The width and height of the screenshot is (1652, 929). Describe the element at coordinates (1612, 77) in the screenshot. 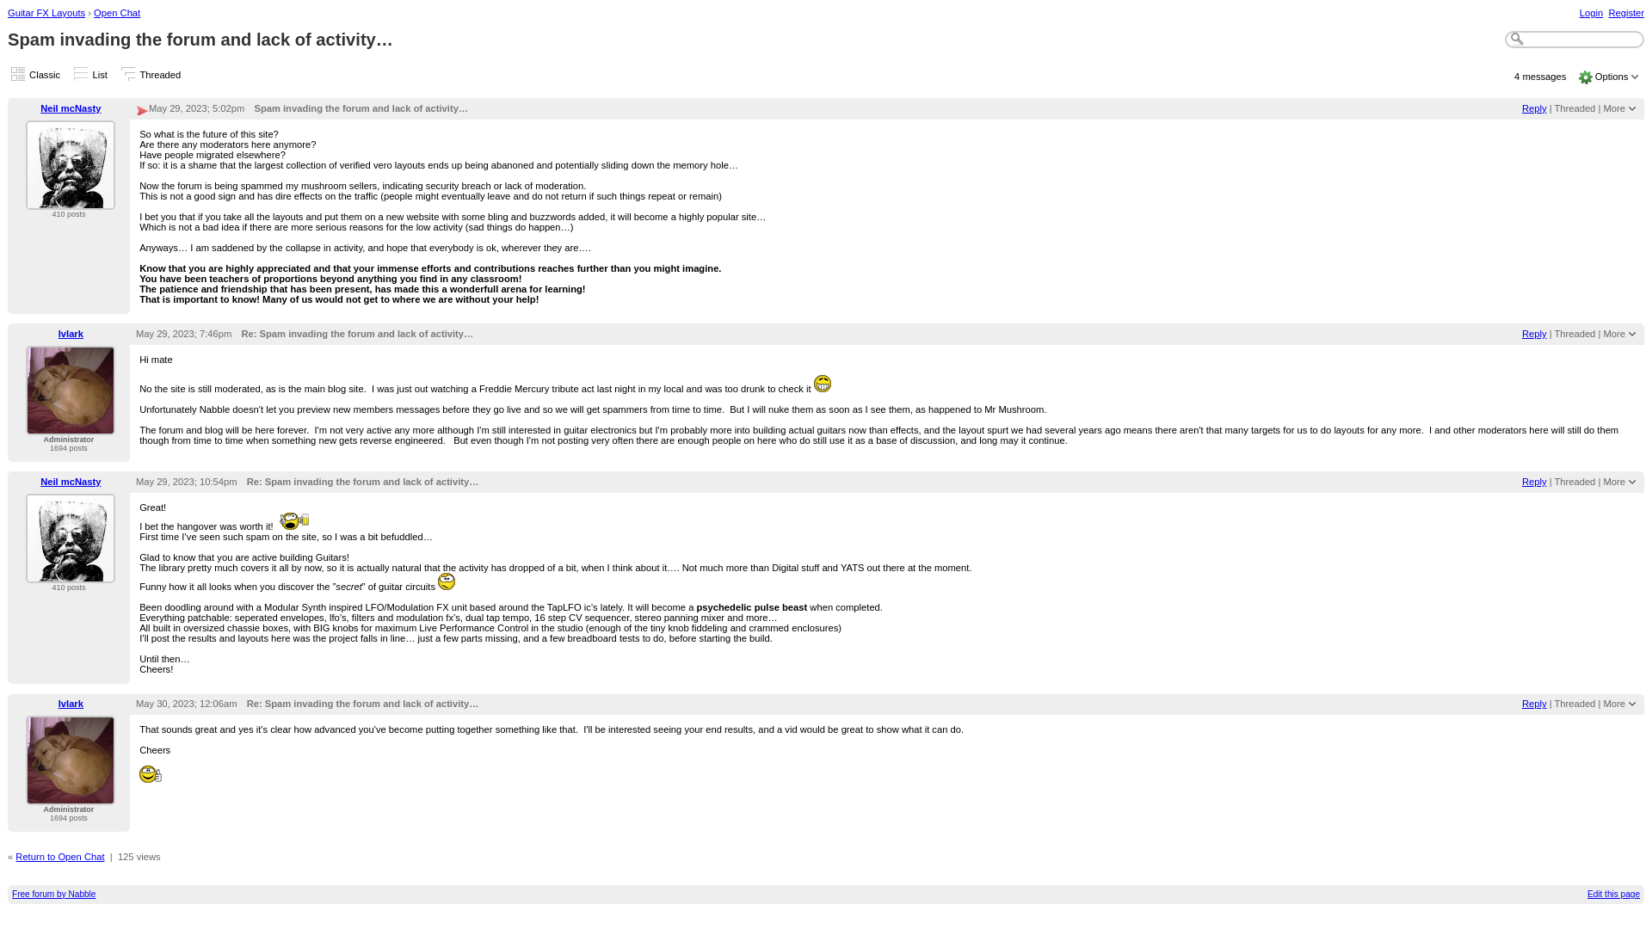

I see `Click for more options` at that location.